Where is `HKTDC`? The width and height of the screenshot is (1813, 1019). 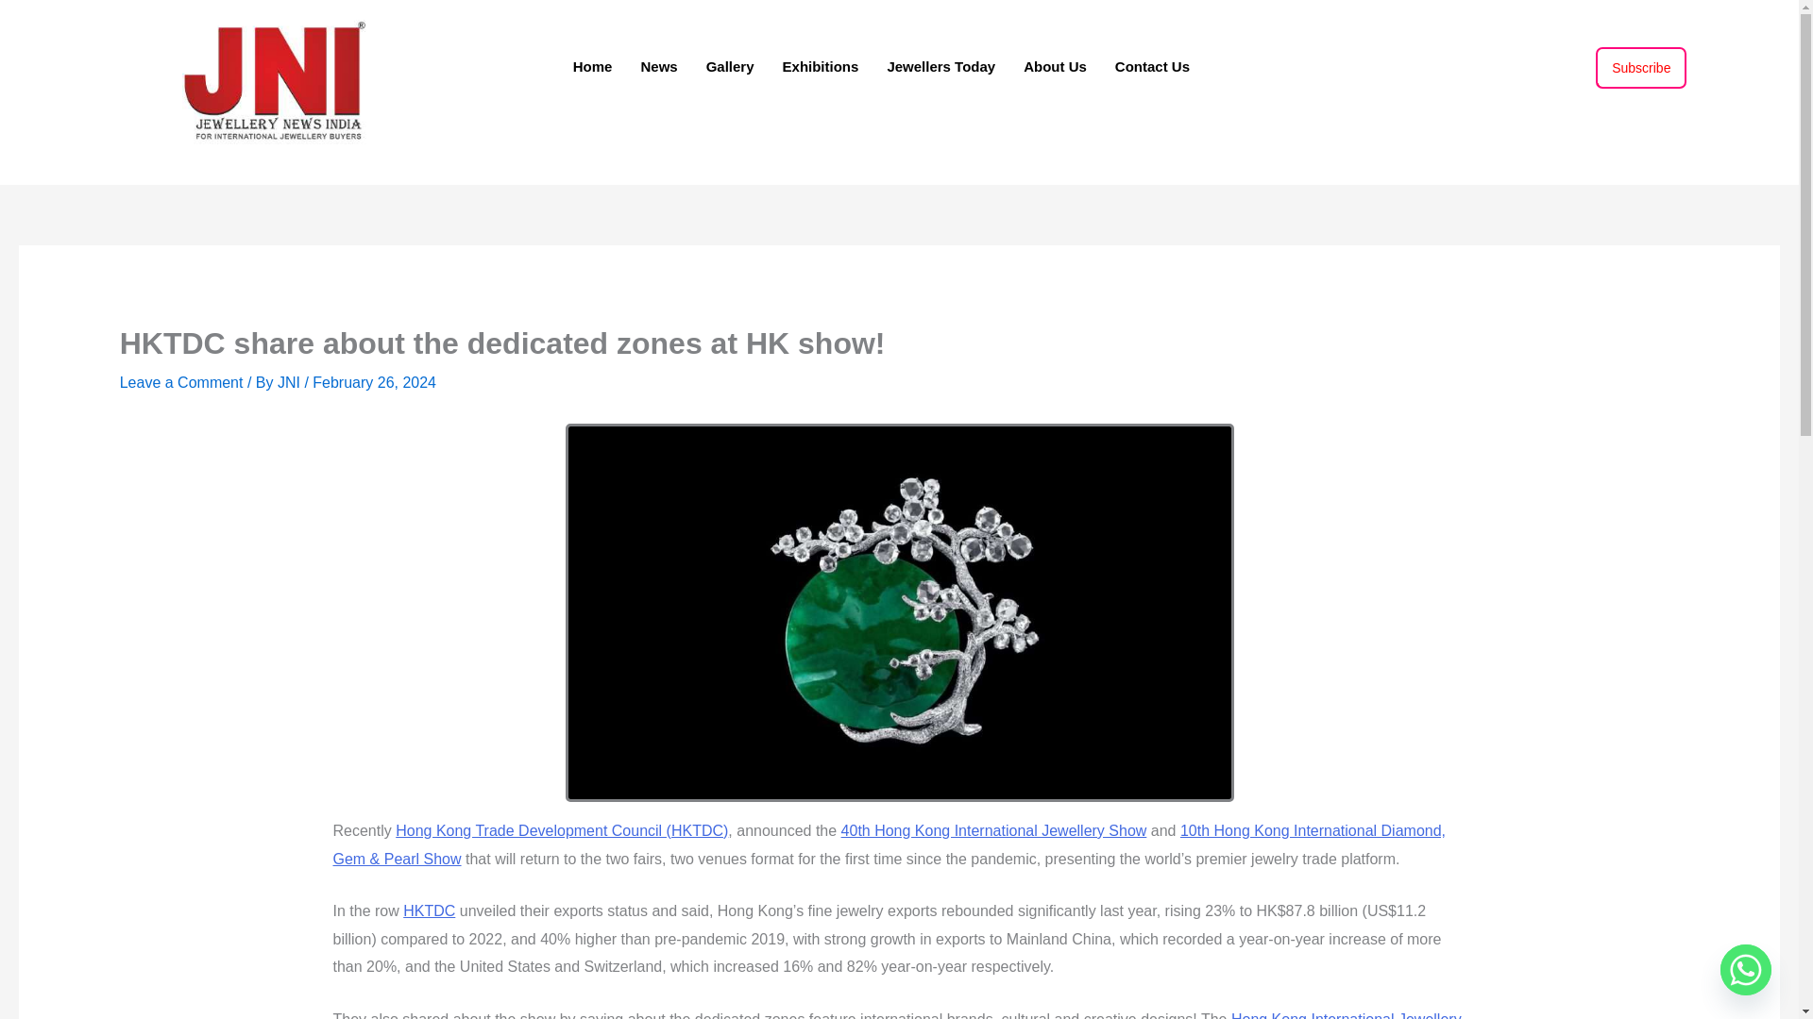
HKTDC is located at coordinates (429, 910).